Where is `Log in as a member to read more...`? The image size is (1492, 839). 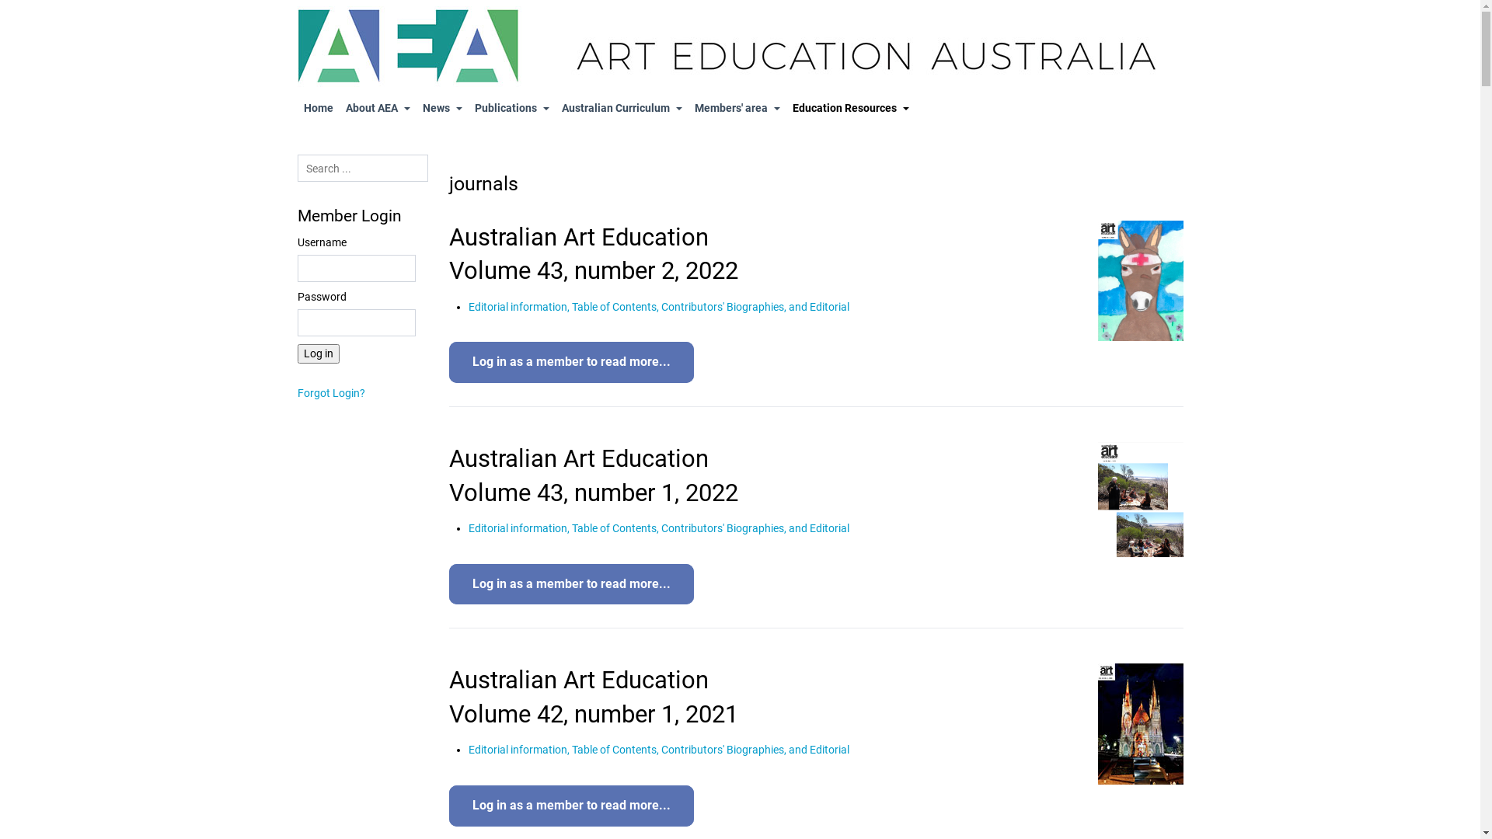
Log in as a member to read more... is located at coordinates (572, 806).